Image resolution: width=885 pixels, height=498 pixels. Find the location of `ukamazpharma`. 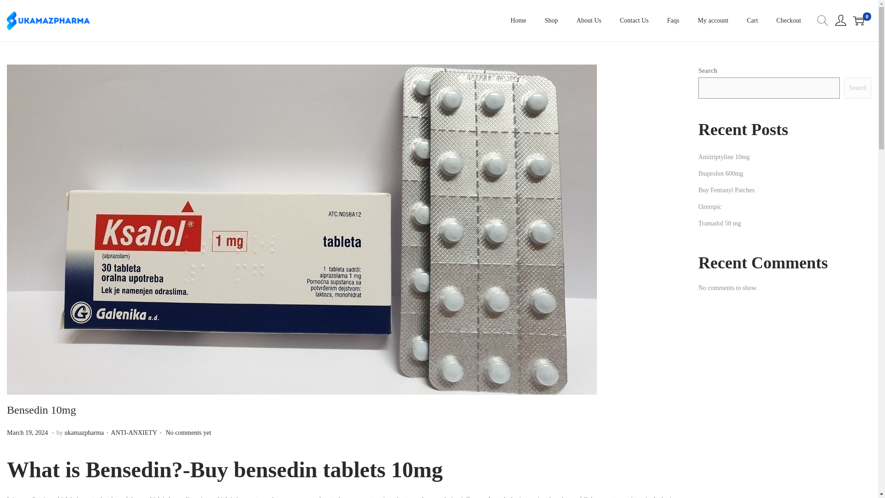

ukamazpharma is located at coordinates (134, 433).